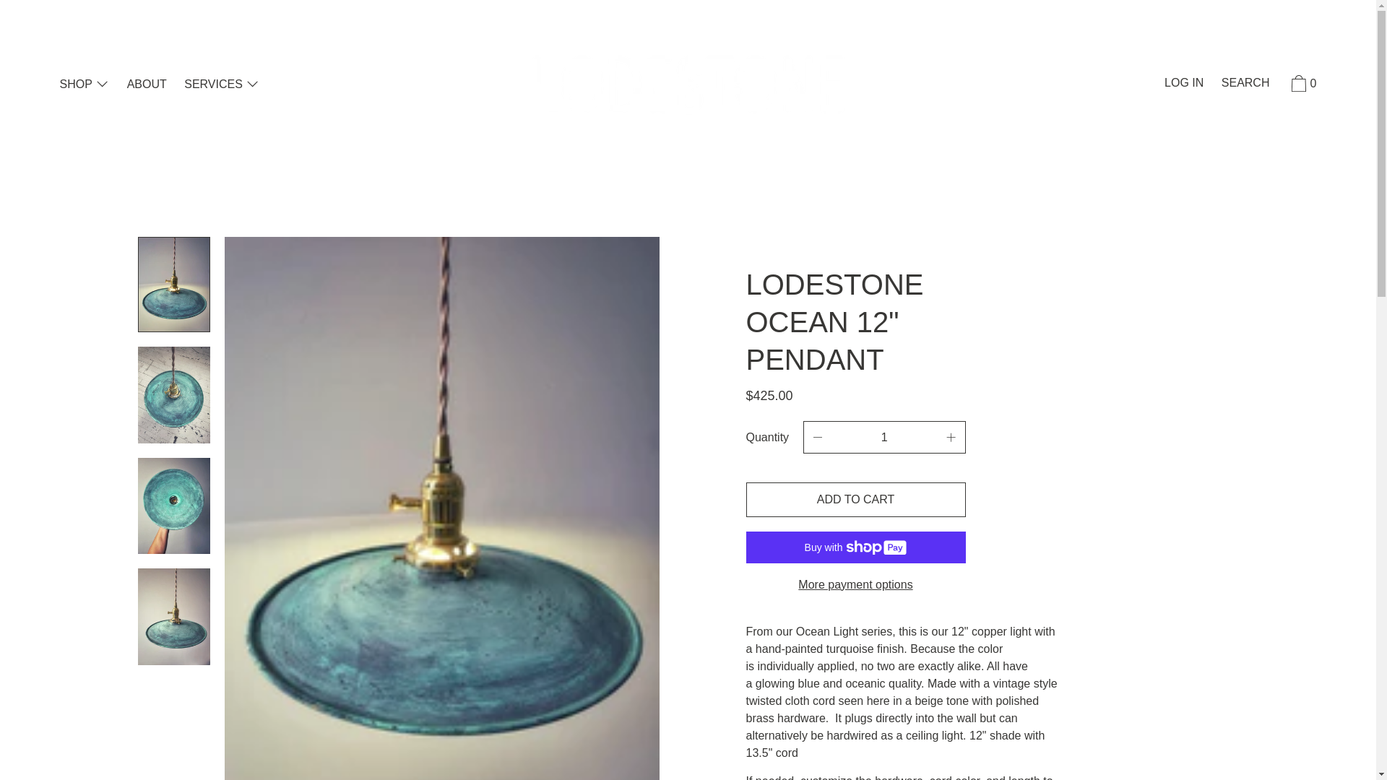 Image resolution: width=1387 pixels, height=780 pixels. What do you see at coordinates (147, 85) in the screenshot?
I see `ABOUT` at bounding box center [147, 85].